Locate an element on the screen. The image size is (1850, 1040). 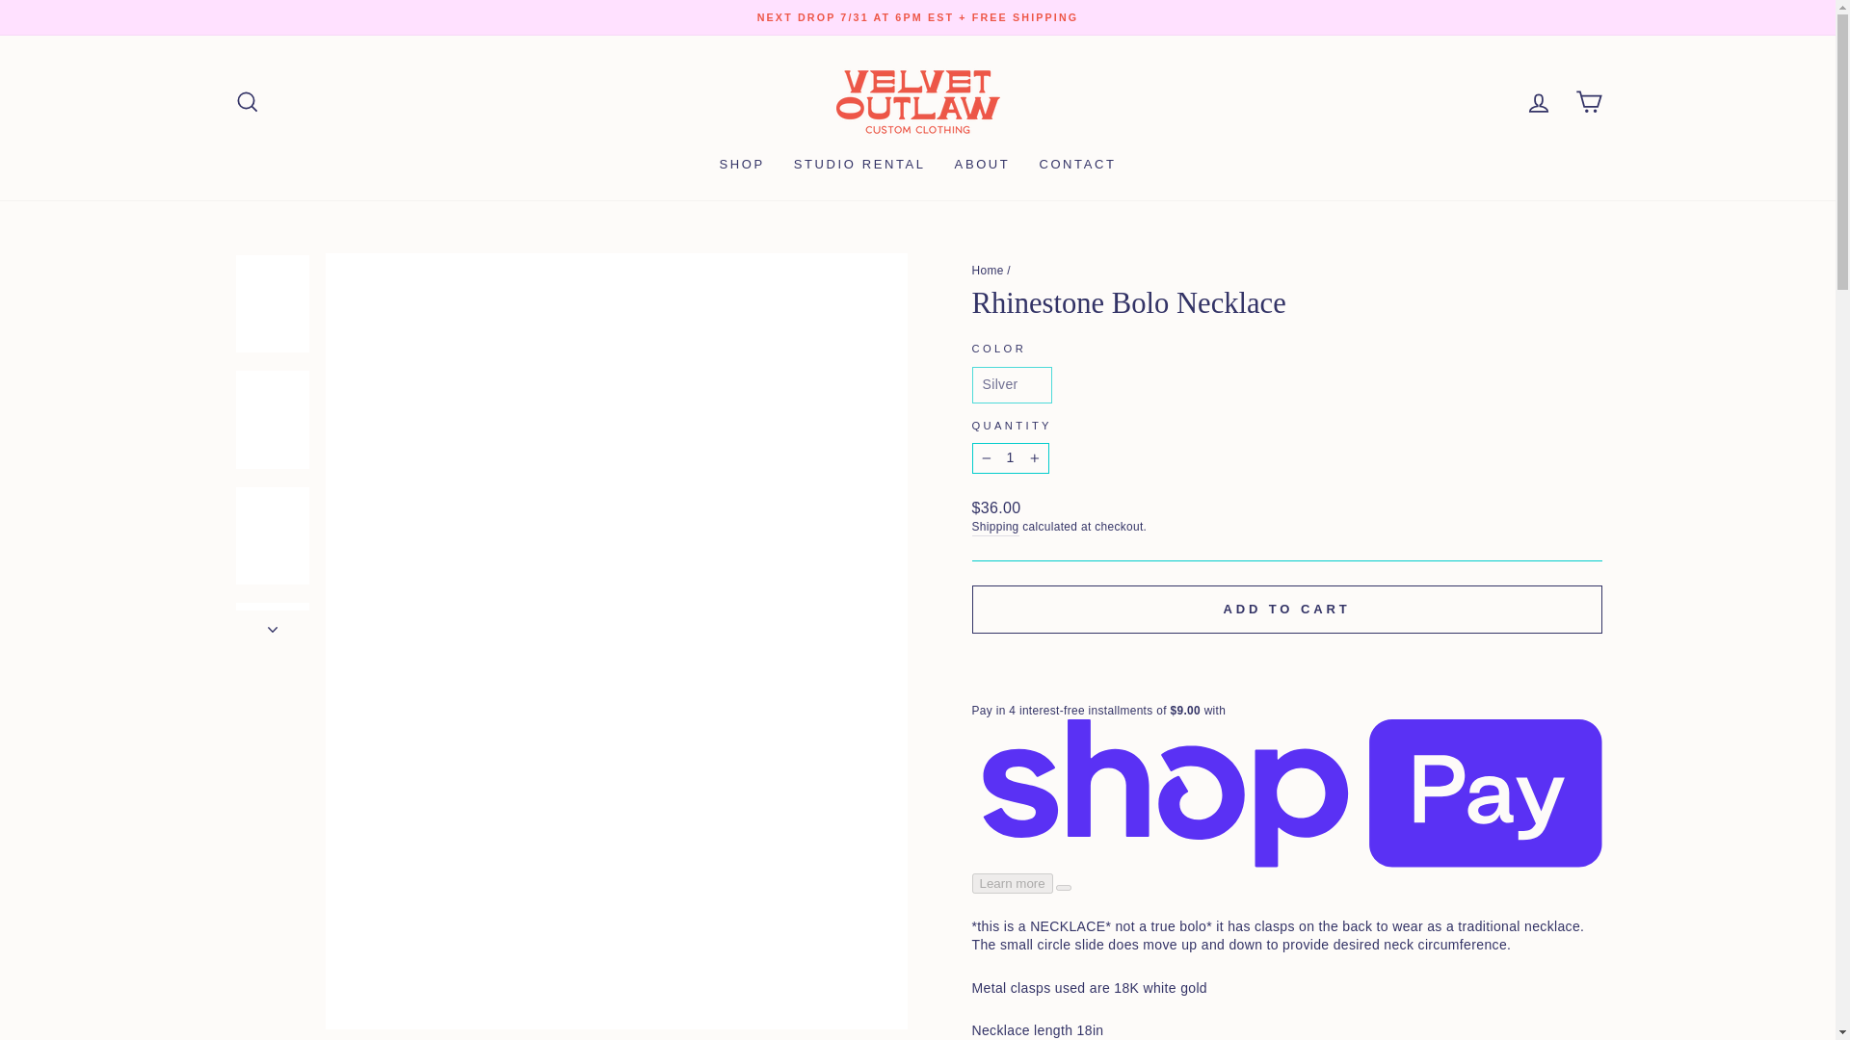
Back to the frontpage is located at coordinates (987, 271).